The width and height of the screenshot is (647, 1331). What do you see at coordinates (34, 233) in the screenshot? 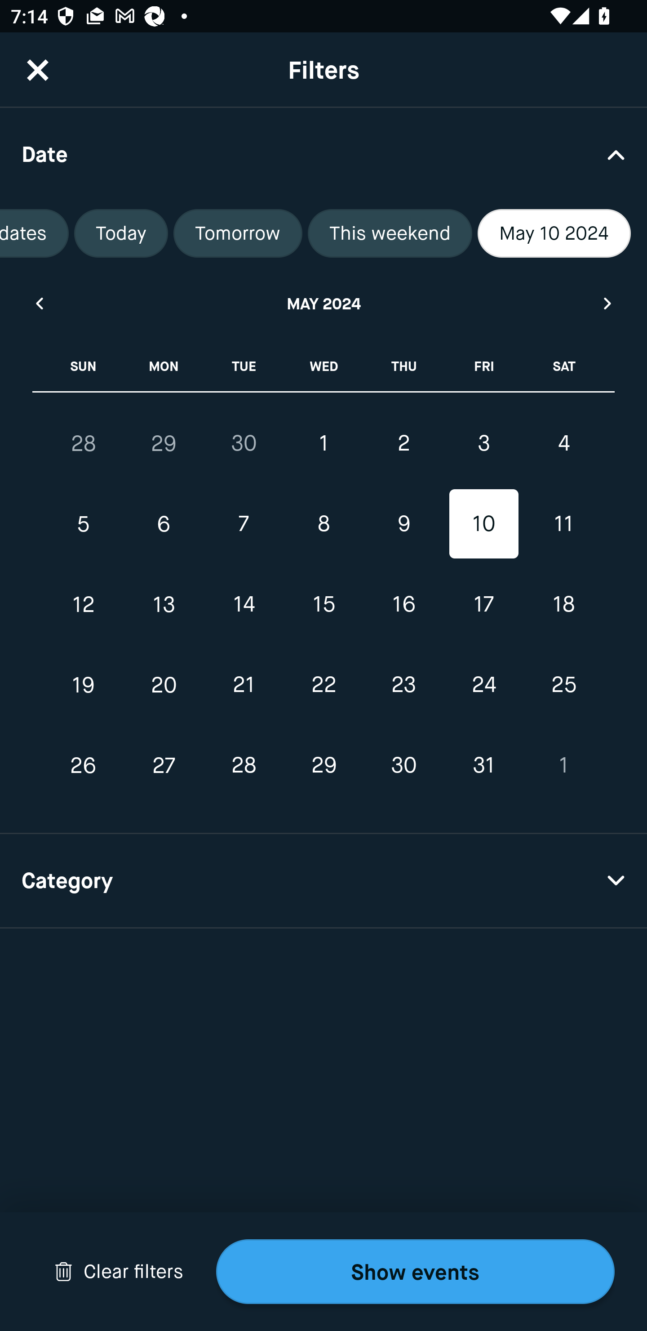
I see `All dates` at bounding box center [34, 233].